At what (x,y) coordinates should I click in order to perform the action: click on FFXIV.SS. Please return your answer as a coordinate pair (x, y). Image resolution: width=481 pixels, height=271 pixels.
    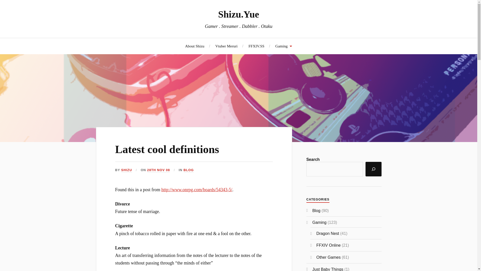
    Looking at the image, I should click on (256, 46).